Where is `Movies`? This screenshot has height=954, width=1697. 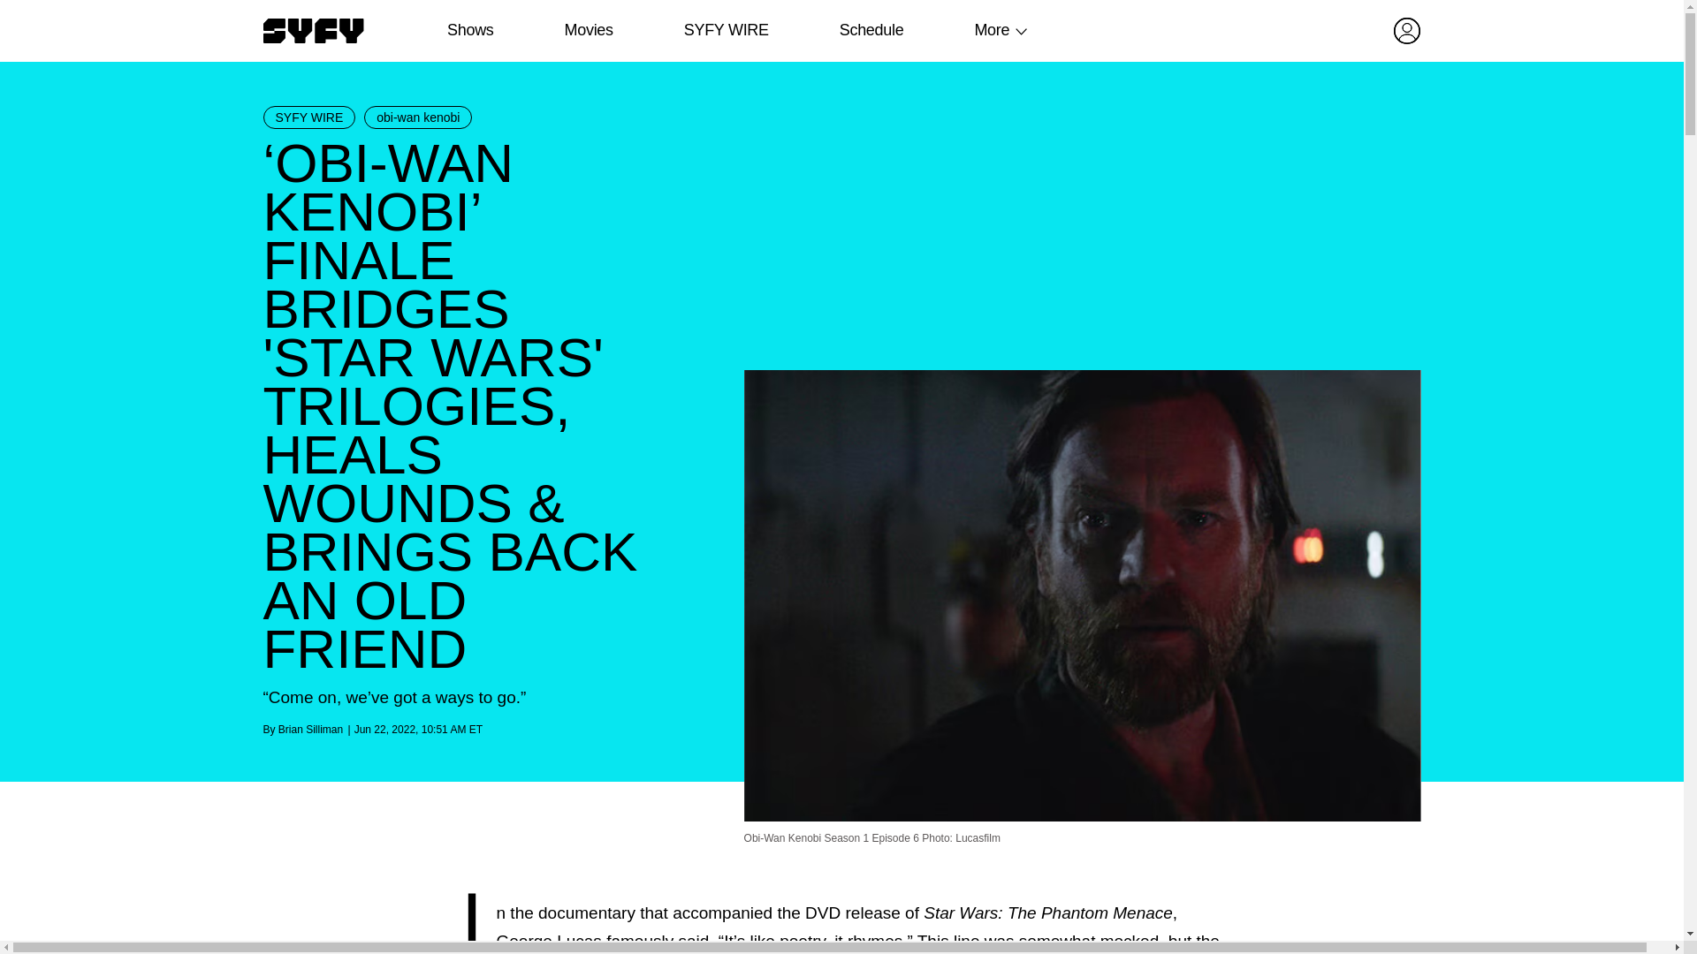
Movies is located at coordinates (588, 30).